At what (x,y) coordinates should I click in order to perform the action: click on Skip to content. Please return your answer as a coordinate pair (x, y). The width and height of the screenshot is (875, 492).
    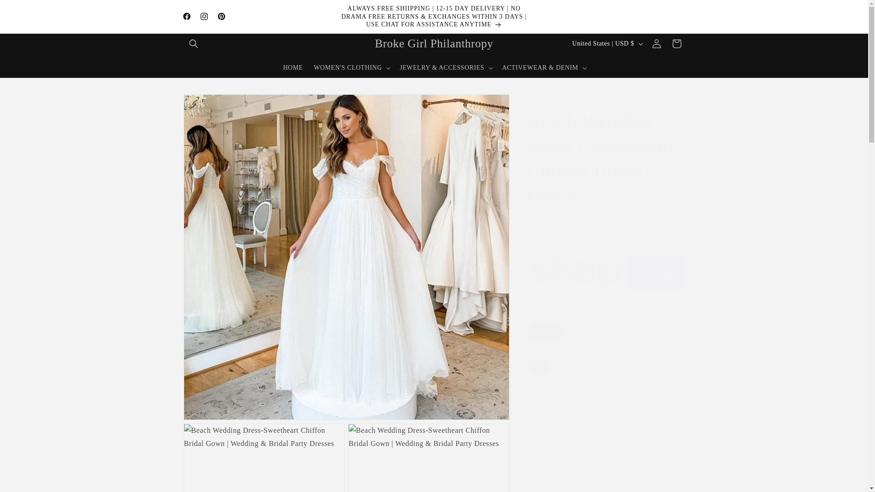
    Looking at the image, I should click on (27, 10).